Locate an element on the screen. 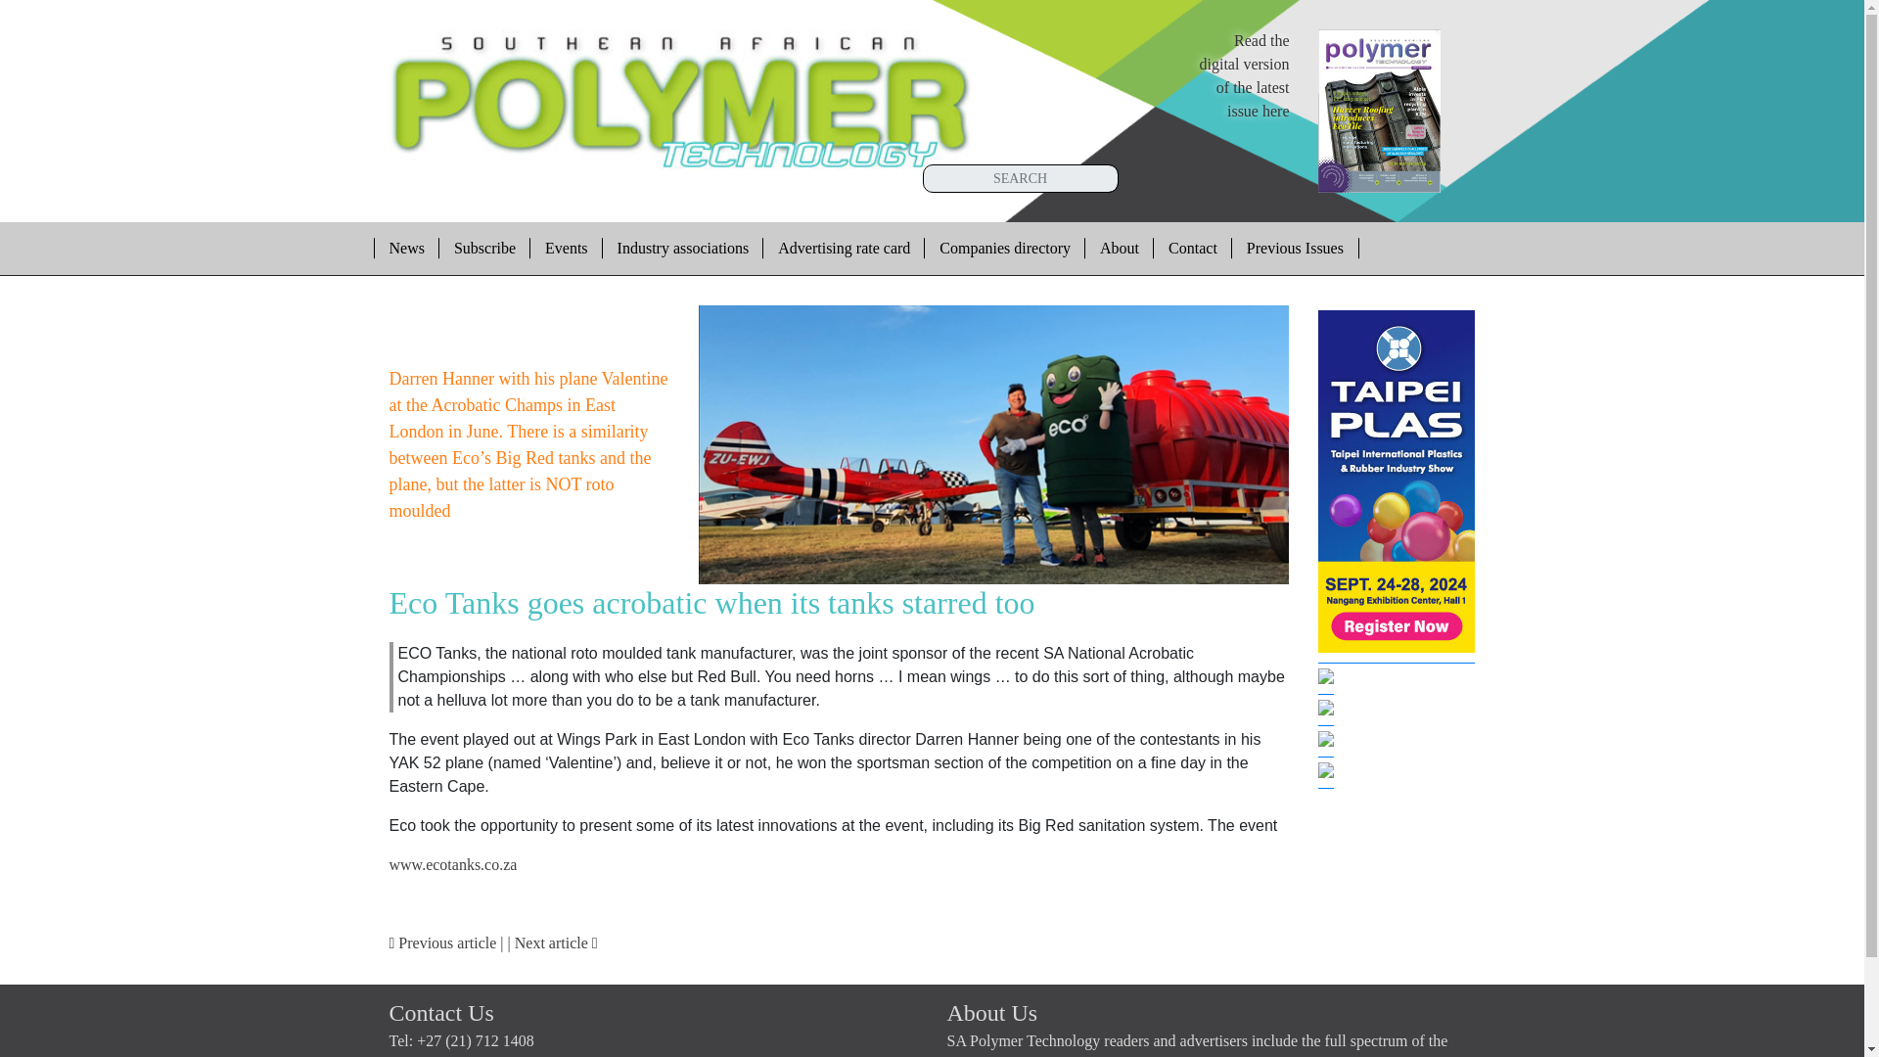  Contact is located at coordinates (1192, 248).